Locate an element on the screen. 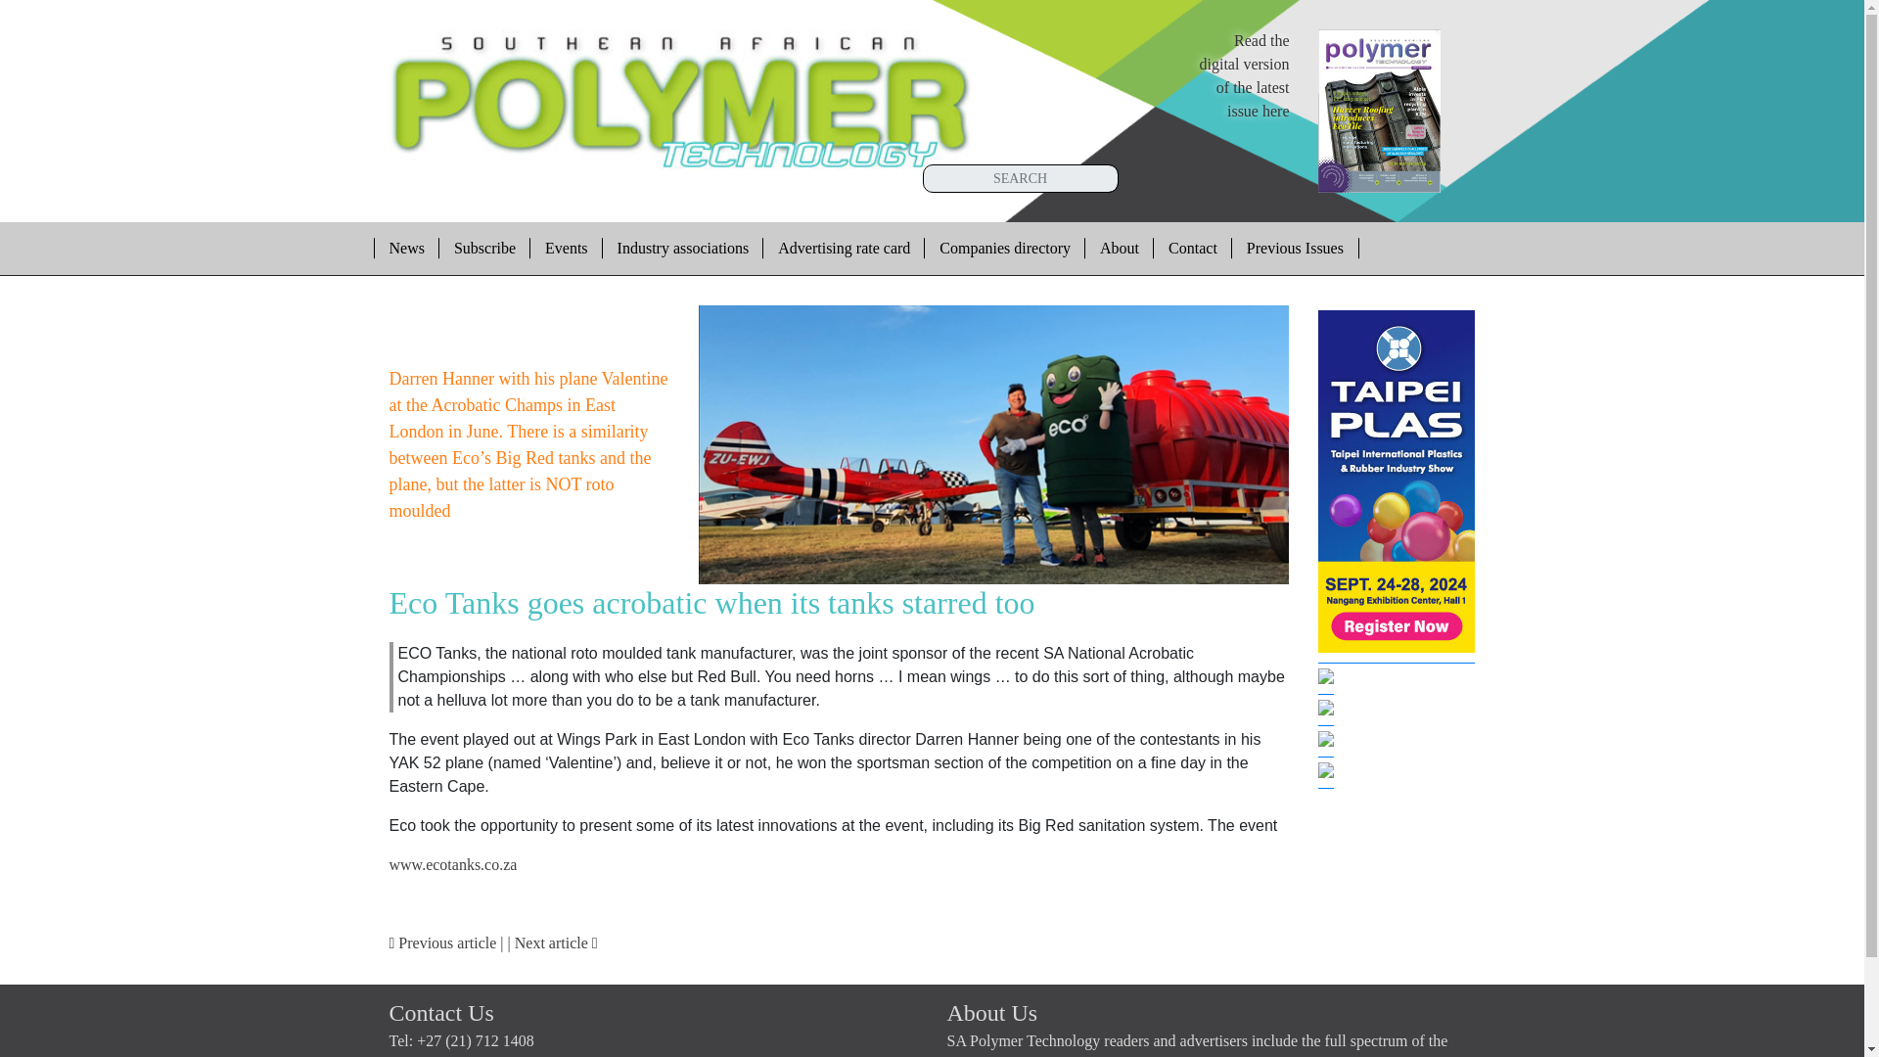  Contact is located at coordinates (1192, 248).